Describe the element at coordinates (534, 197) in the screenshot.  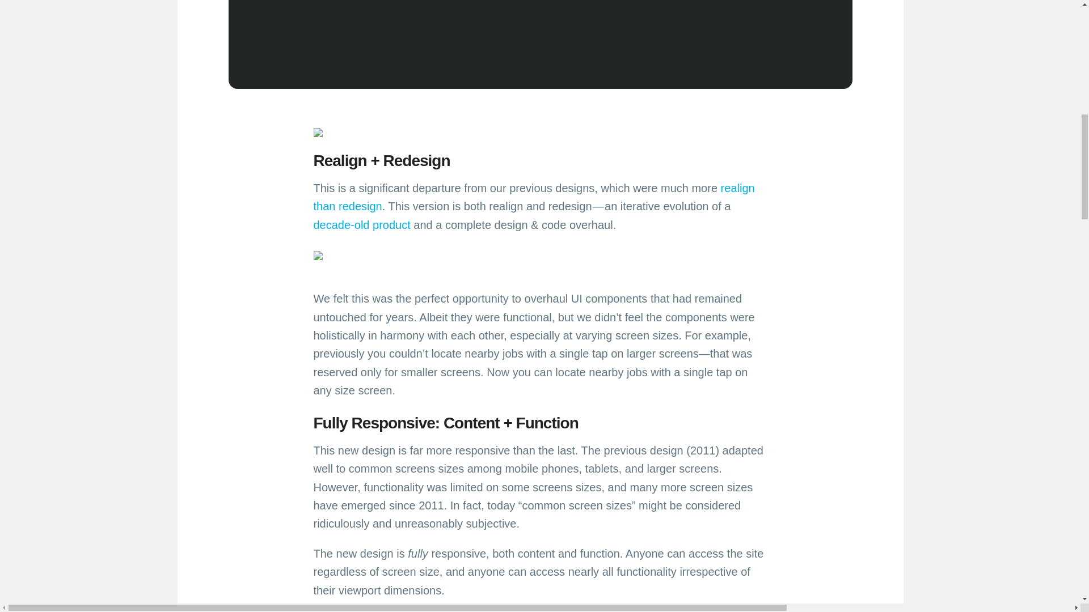
I see `realign than redesign` at that location.